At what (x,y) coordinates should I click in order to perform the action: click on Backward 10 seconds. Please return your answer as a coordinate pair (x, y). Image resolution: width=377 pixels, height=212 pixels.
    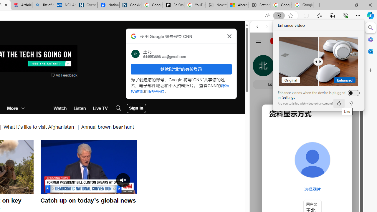
    Looking at the image, I should click on (71, 167).